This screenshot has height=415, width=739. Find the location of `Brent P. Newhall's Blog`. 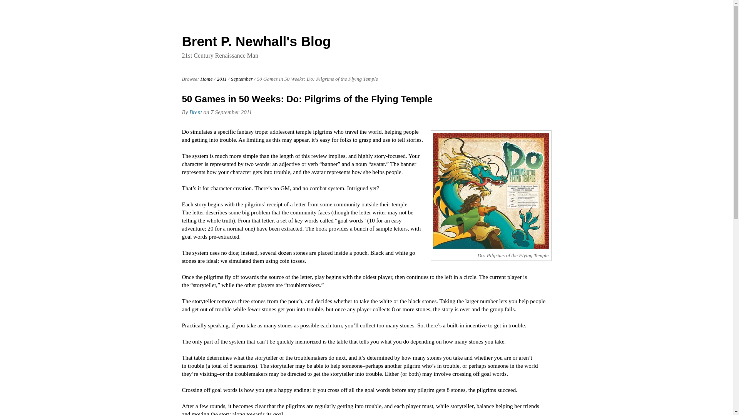

Brent P. Newhall's Blog is located at coordinates (206, 78).